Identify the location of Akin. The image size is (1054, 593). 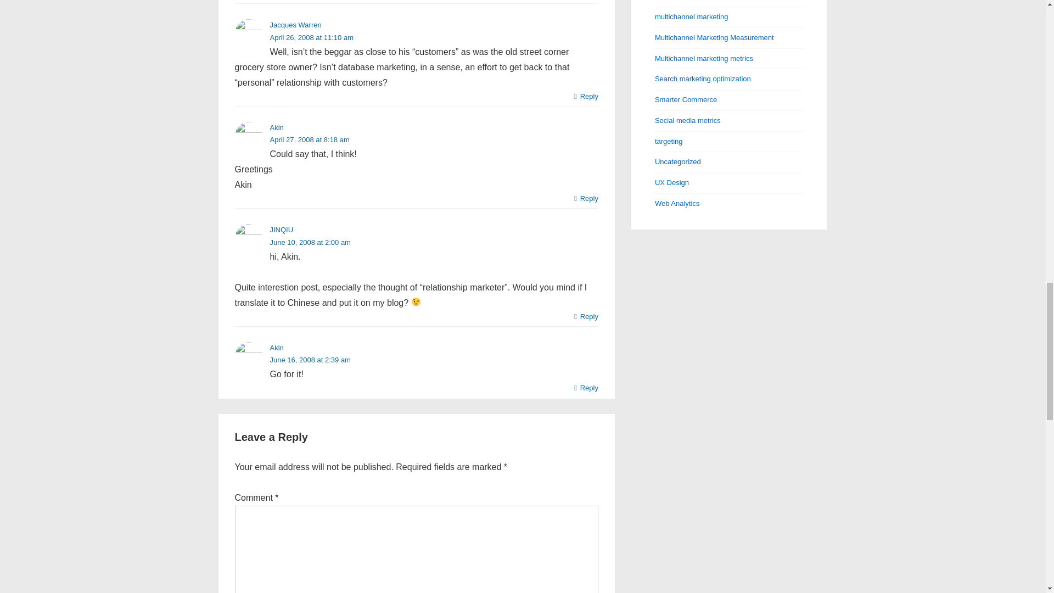
(277, 126).